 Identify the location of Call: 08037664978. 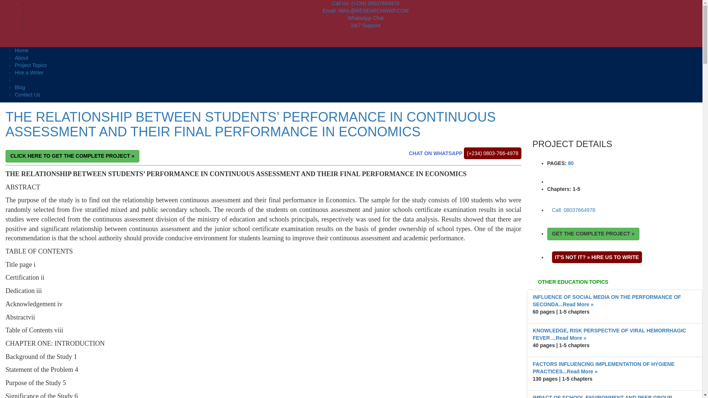
(574, 210).